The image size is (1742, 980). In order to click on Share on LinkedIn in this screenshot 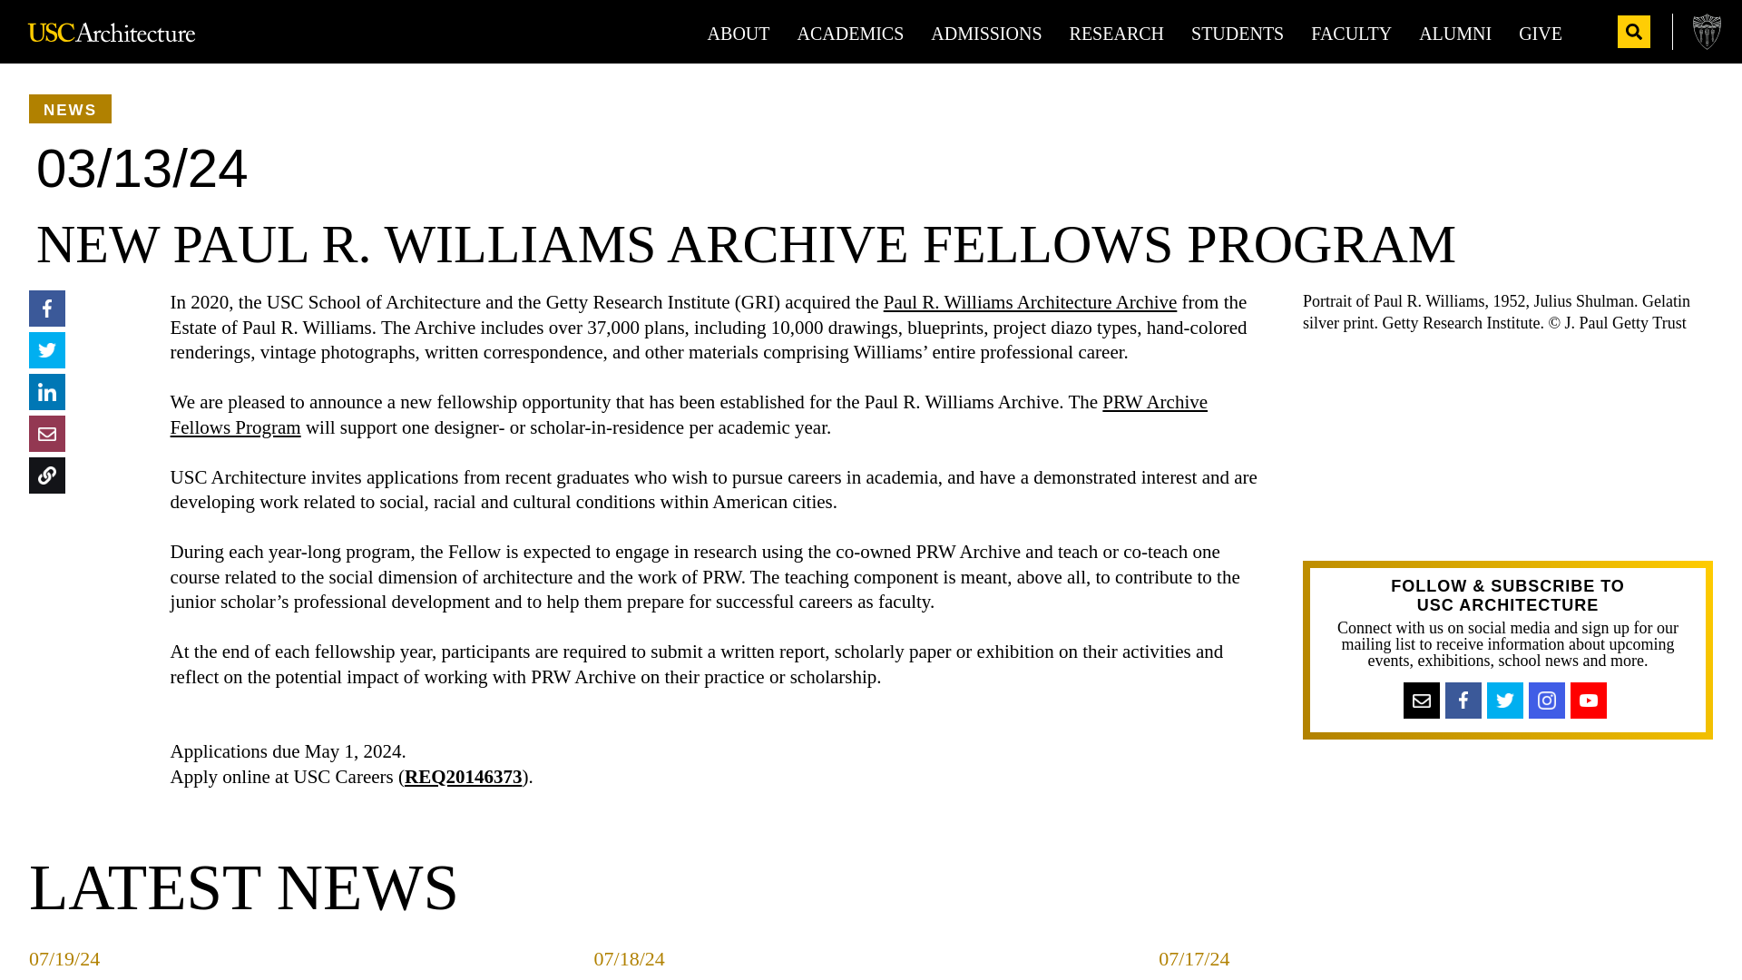, I will do `click(47, 392)`.